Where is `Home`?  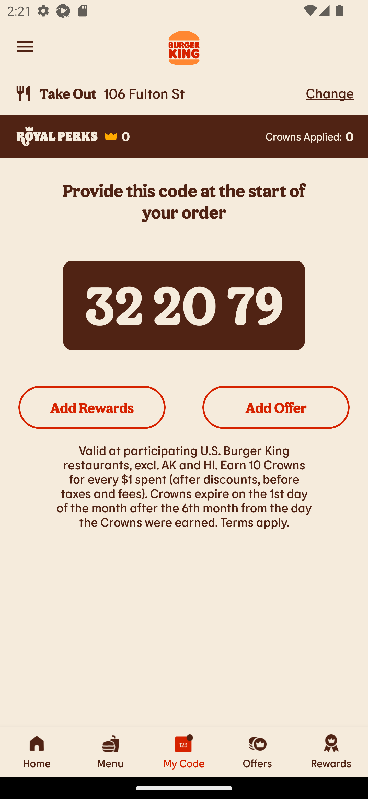
Home is located at coordinates (37, 752).